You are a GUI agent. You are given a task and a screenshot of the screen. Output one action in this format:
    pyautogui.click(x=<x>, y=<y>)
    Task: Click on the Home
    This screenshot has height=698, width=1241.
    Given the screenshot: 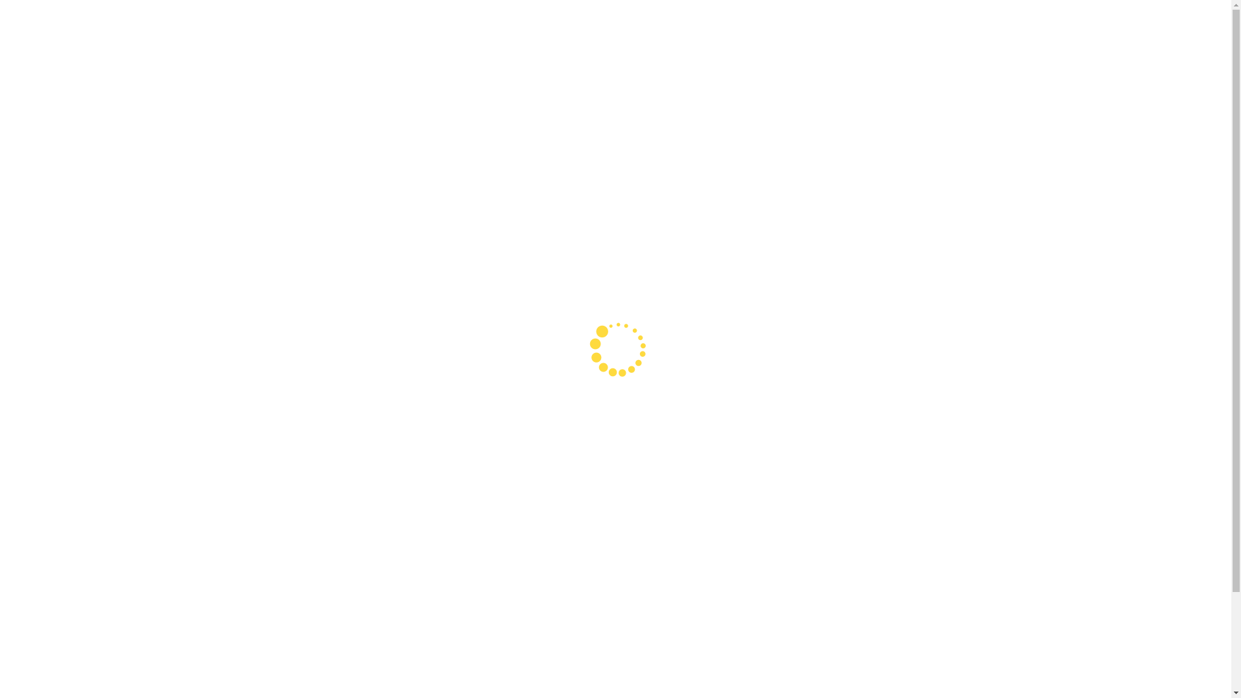 What is the action you would take?
    pyautogui.click(x=328, y=16)
    